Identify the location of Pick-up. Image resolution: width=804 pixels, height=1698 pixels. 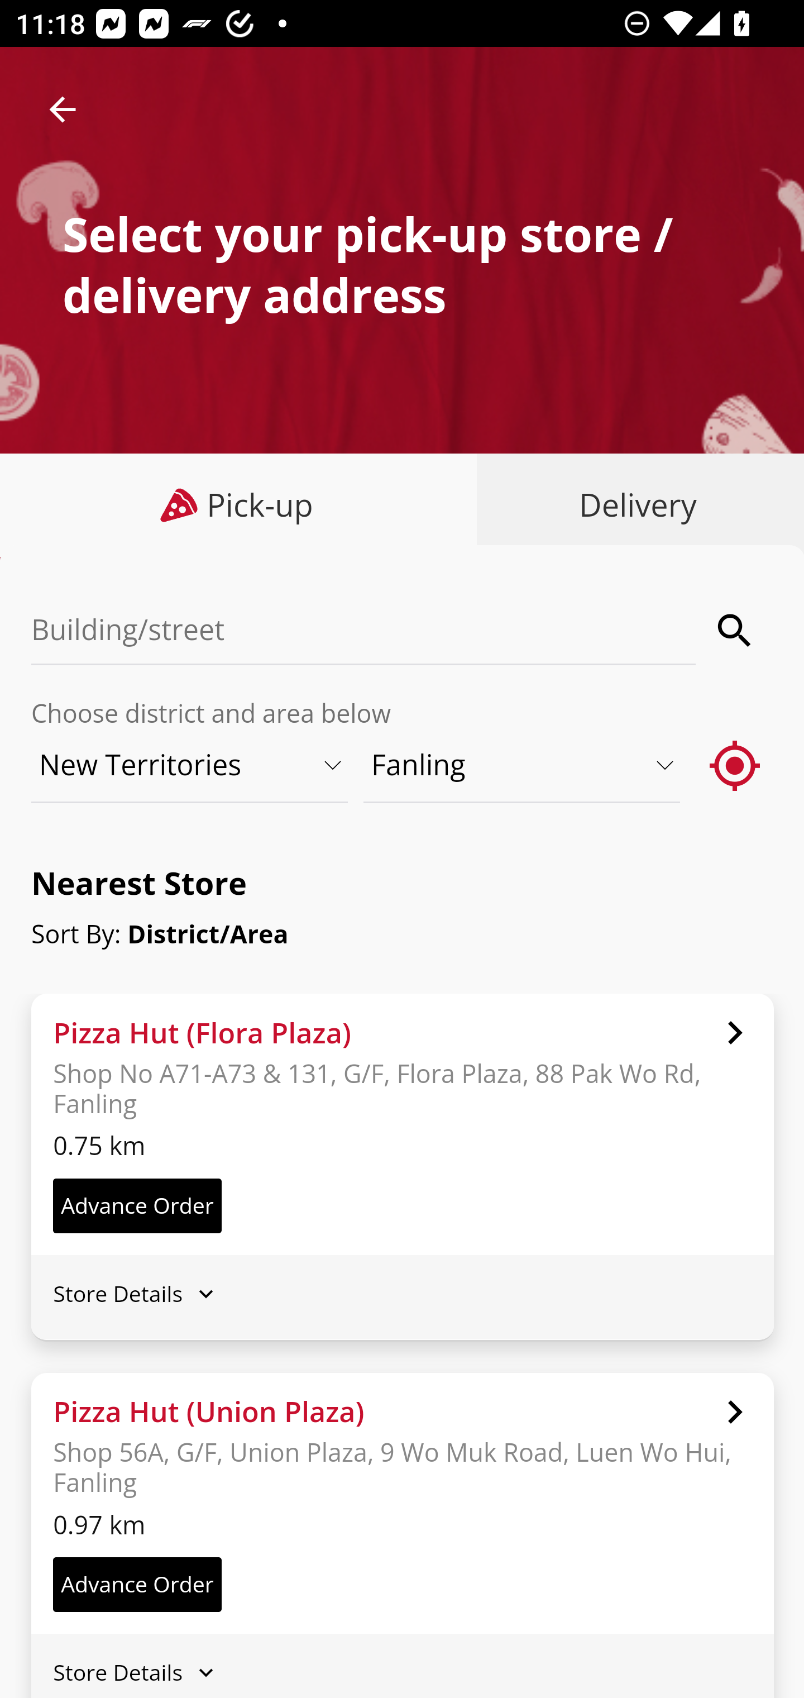
(239, 505).